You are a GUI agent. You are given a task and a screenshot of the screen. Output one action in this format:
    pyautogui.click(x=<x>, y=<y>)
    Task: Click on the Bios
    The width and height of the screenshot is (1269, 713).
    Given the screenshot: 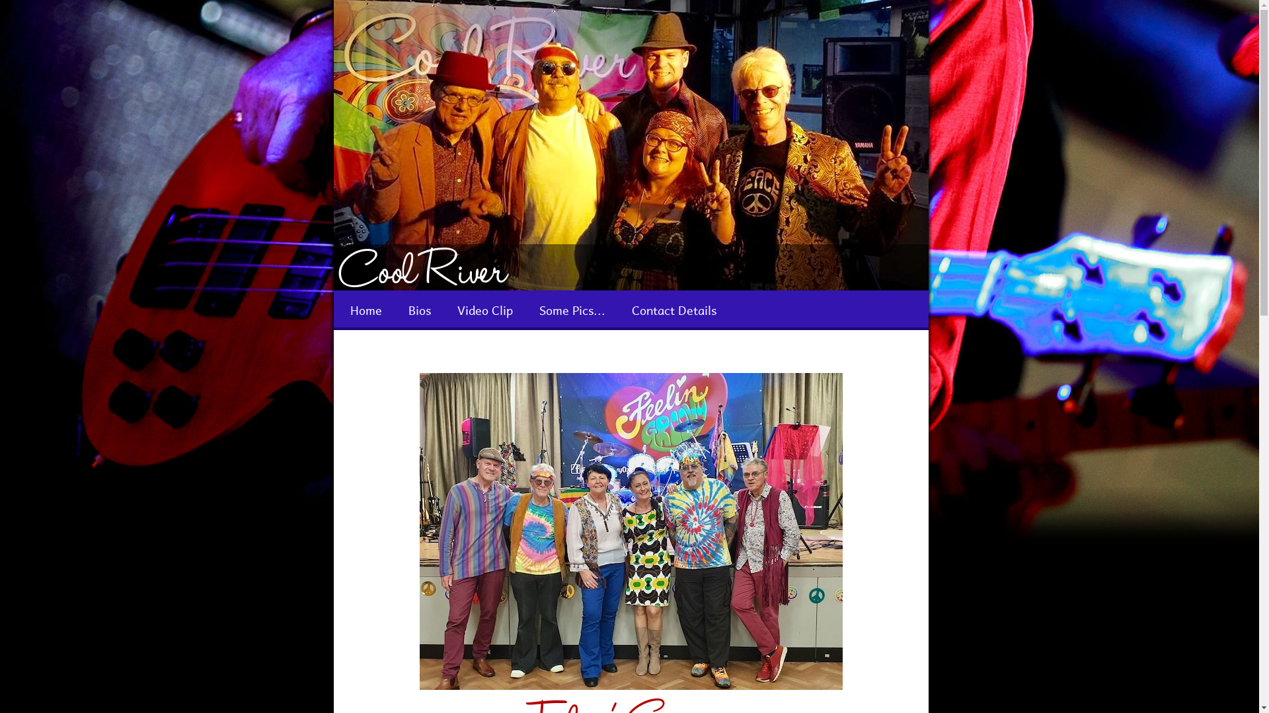 What is the action you would take?
    pyautogui.click(x=420, y=310)
    